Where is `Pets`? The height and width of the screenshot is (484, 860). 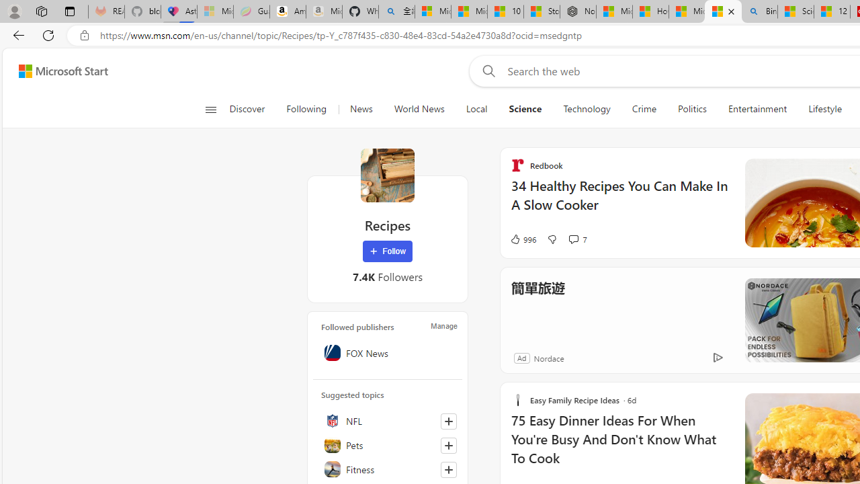 Pets is located at coordinates (388, 445).